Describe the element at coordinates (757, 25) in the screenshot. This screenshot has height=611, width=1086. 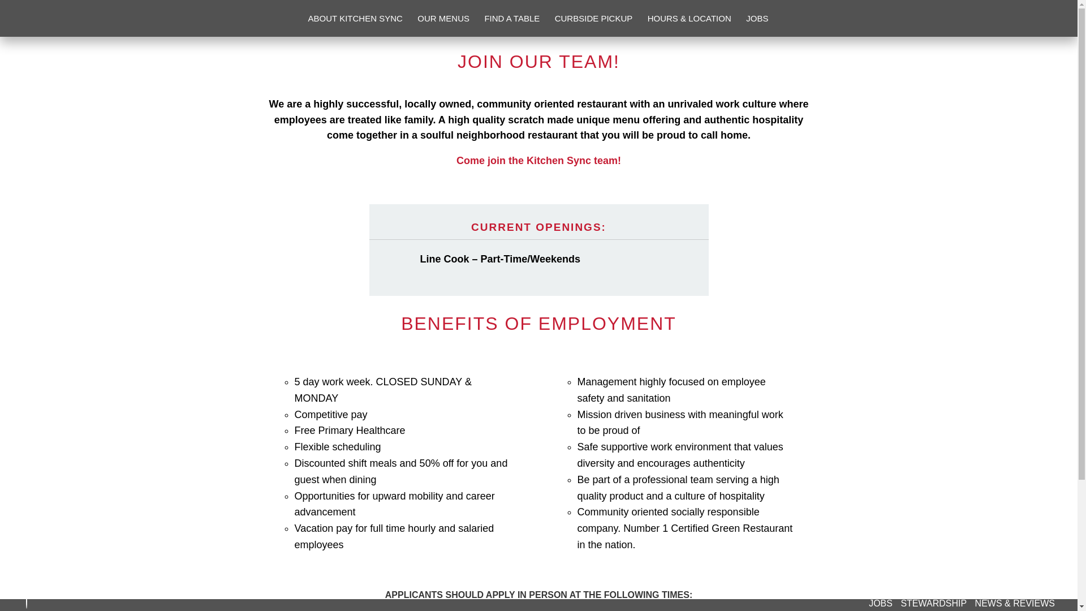
I see `JOBS` at that location.